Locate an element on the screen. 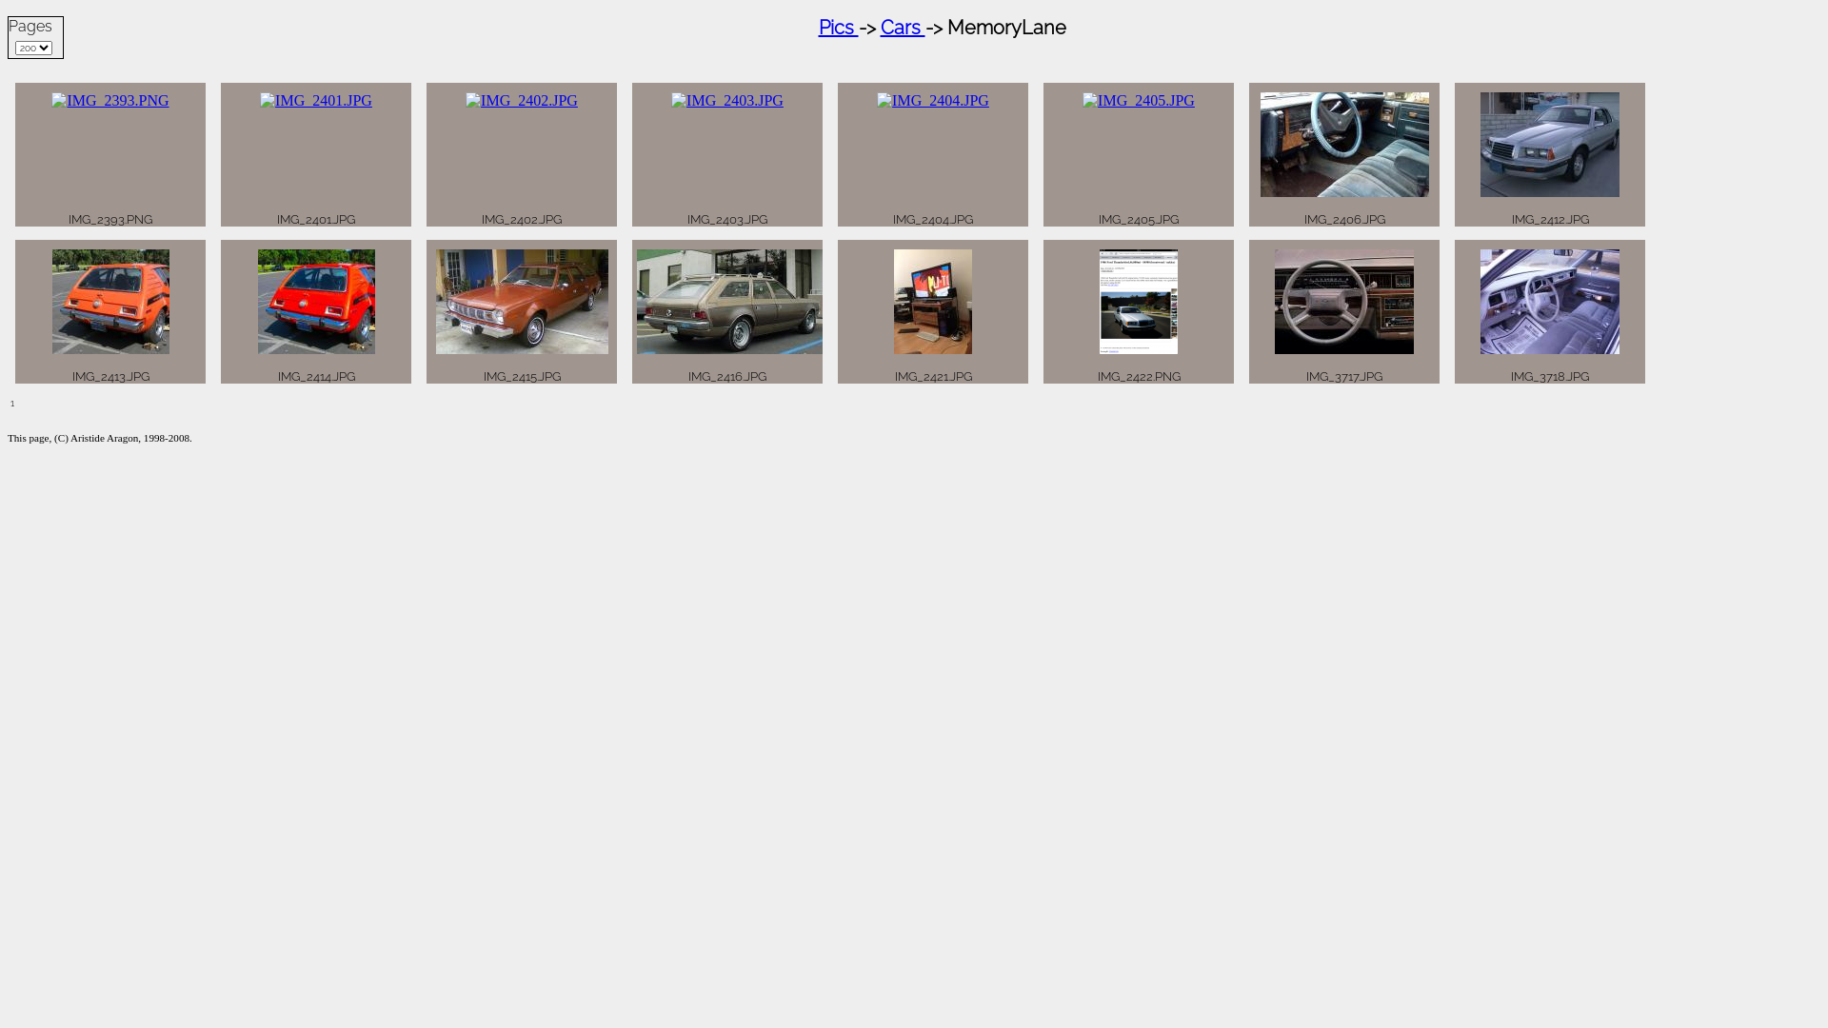  IMG_2401.JPG is located at coordinates (316, 101).